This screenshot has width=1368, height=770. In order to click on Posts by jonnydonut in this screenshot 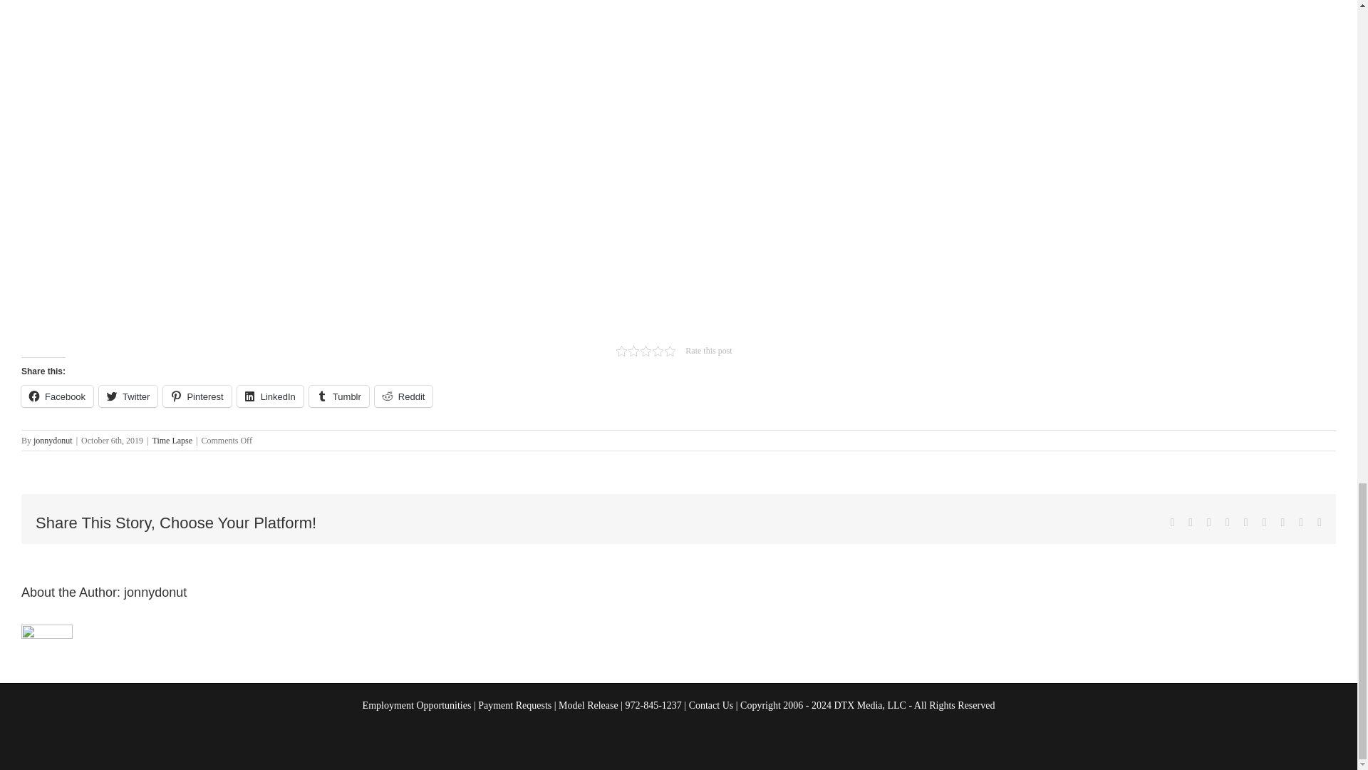, I will do `click(53, 441)`.